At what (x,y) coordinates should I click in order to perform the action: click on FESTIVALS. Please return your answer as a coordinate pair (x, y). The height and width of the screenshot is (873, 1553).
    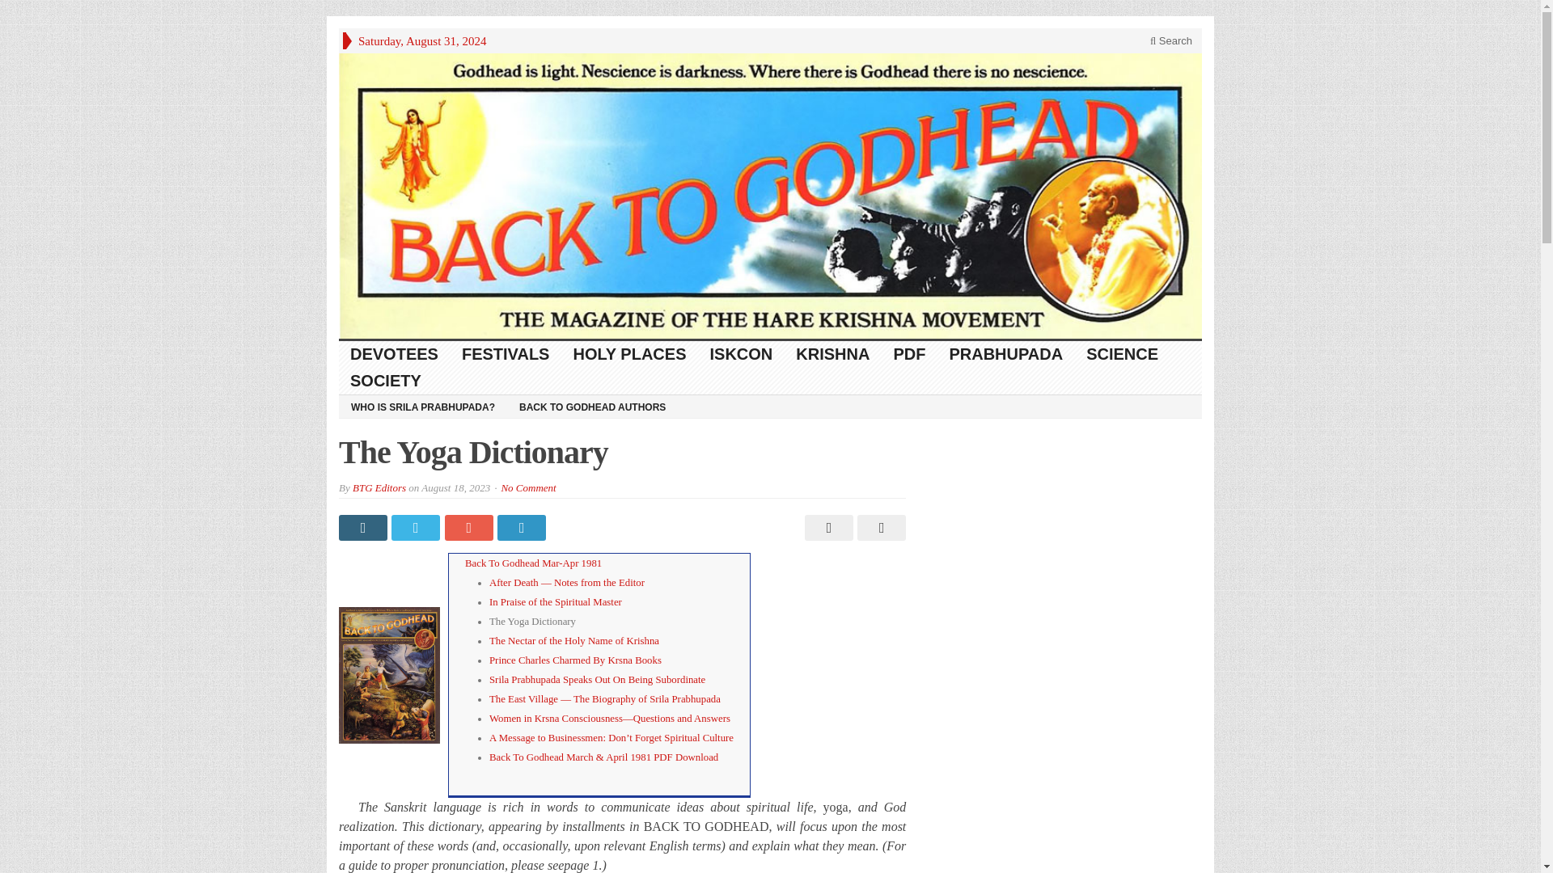
    Looking at the image, I should click on (506, 354).